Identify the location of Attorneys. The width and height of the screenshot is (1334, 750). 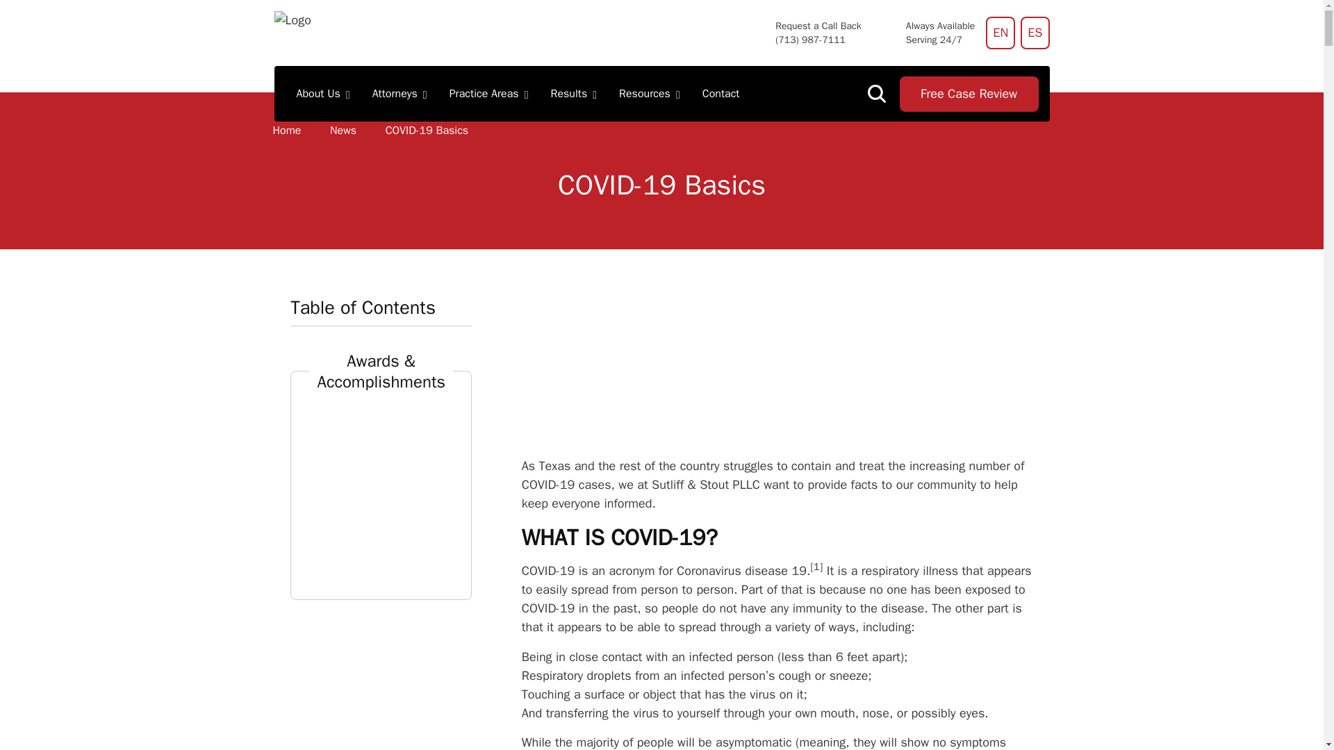
(400, 93).